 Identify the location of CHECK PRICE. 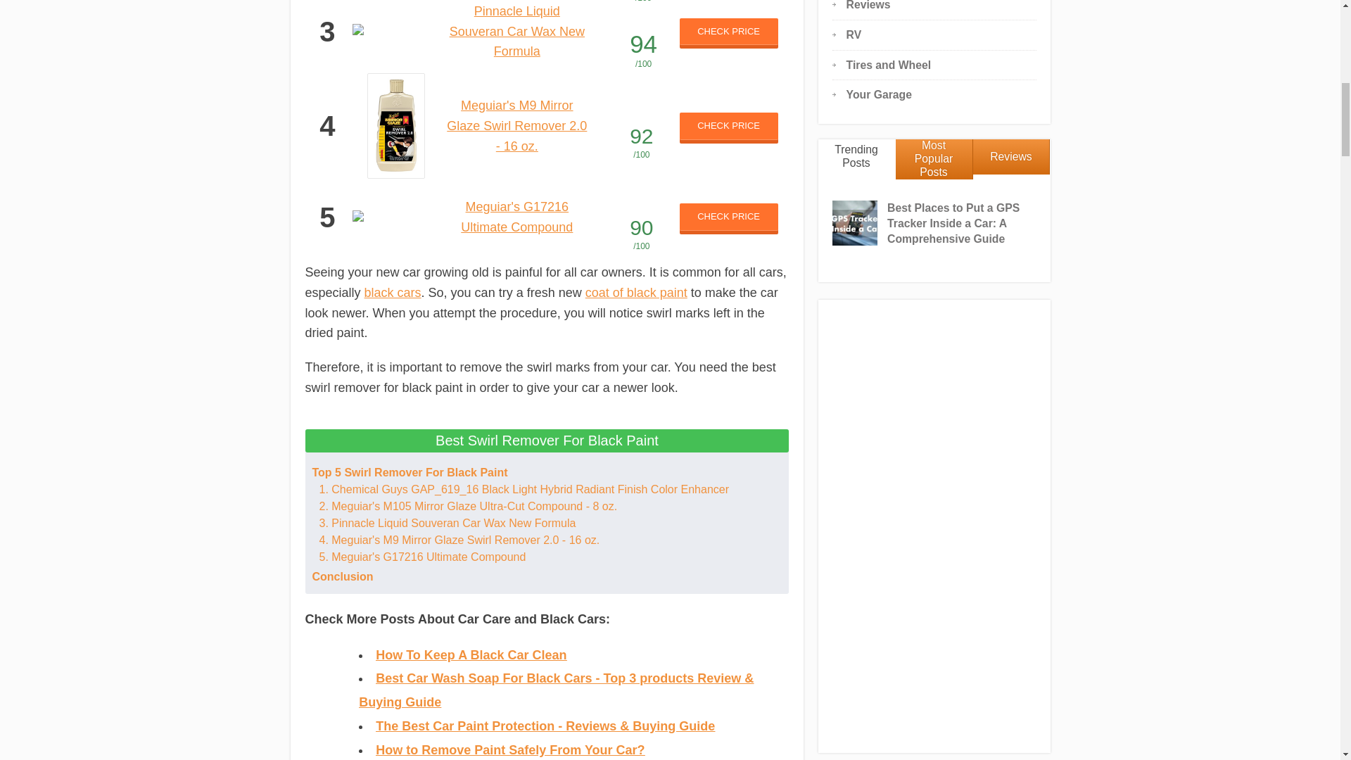
(728, 125).